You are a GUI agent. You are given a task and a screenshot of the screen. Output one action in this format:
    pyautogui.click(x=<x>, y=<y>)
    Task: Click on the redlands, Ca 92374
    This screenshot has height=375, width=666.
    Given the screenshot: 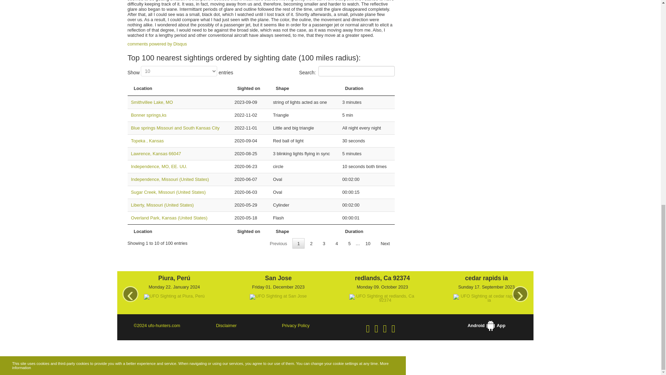 What is the action you would take?
    pyautogui.click(x=382, y=278)
    